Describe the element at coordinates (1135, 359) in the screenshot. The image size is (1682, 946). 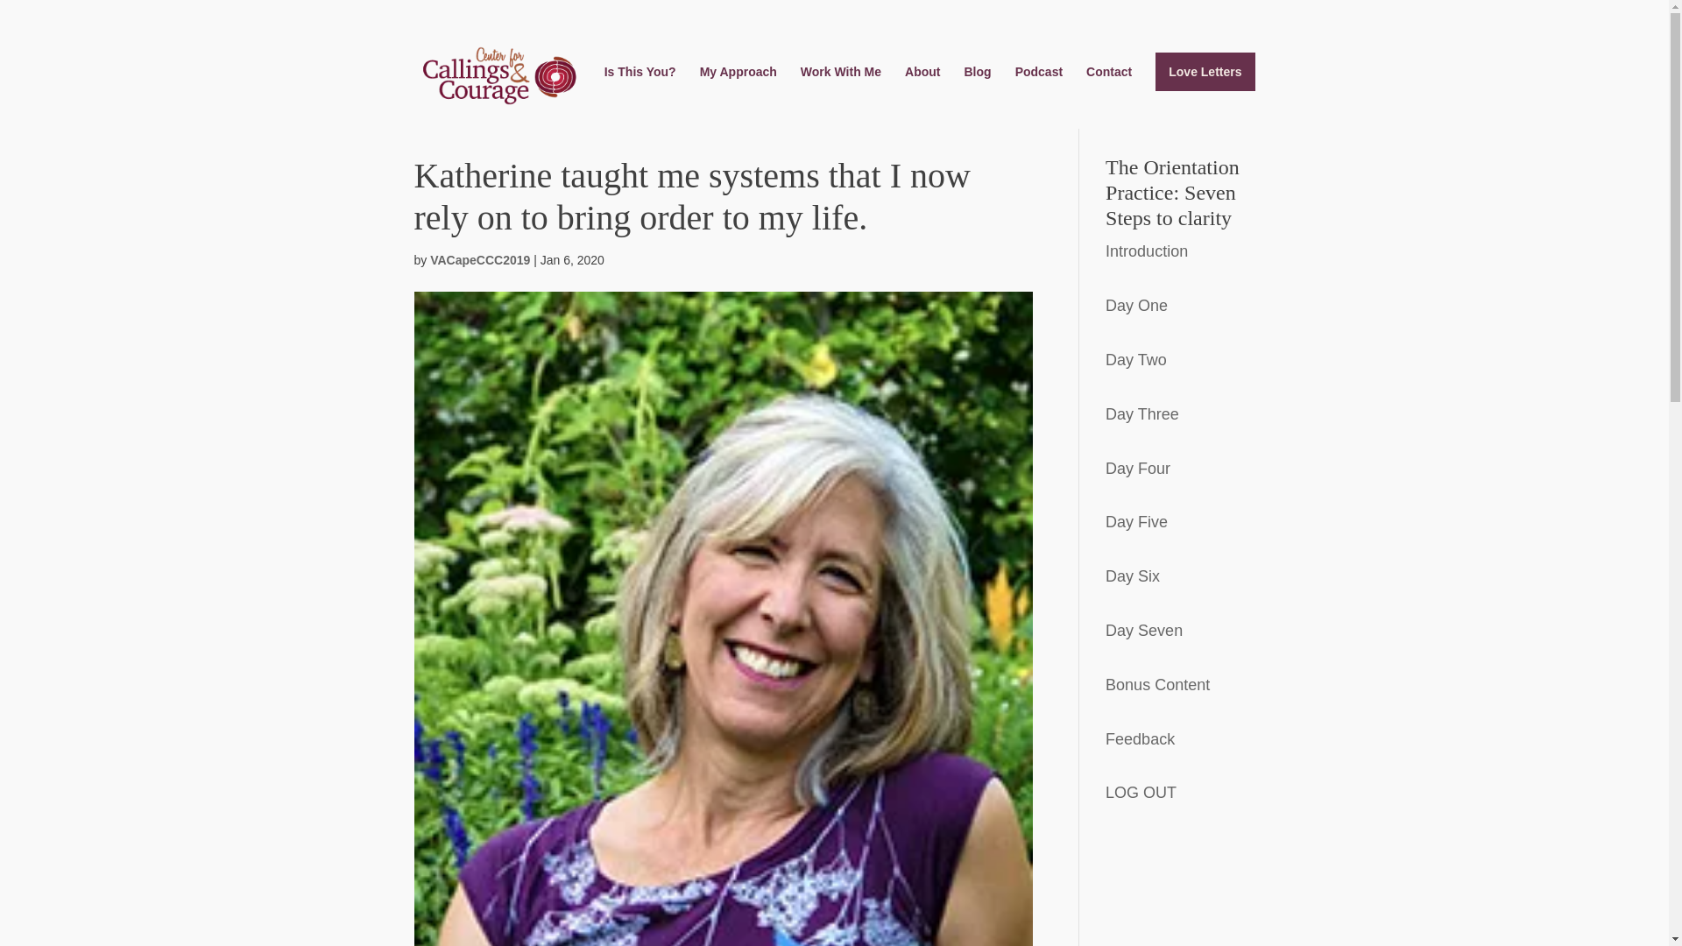
I see `Day Two` at that location.